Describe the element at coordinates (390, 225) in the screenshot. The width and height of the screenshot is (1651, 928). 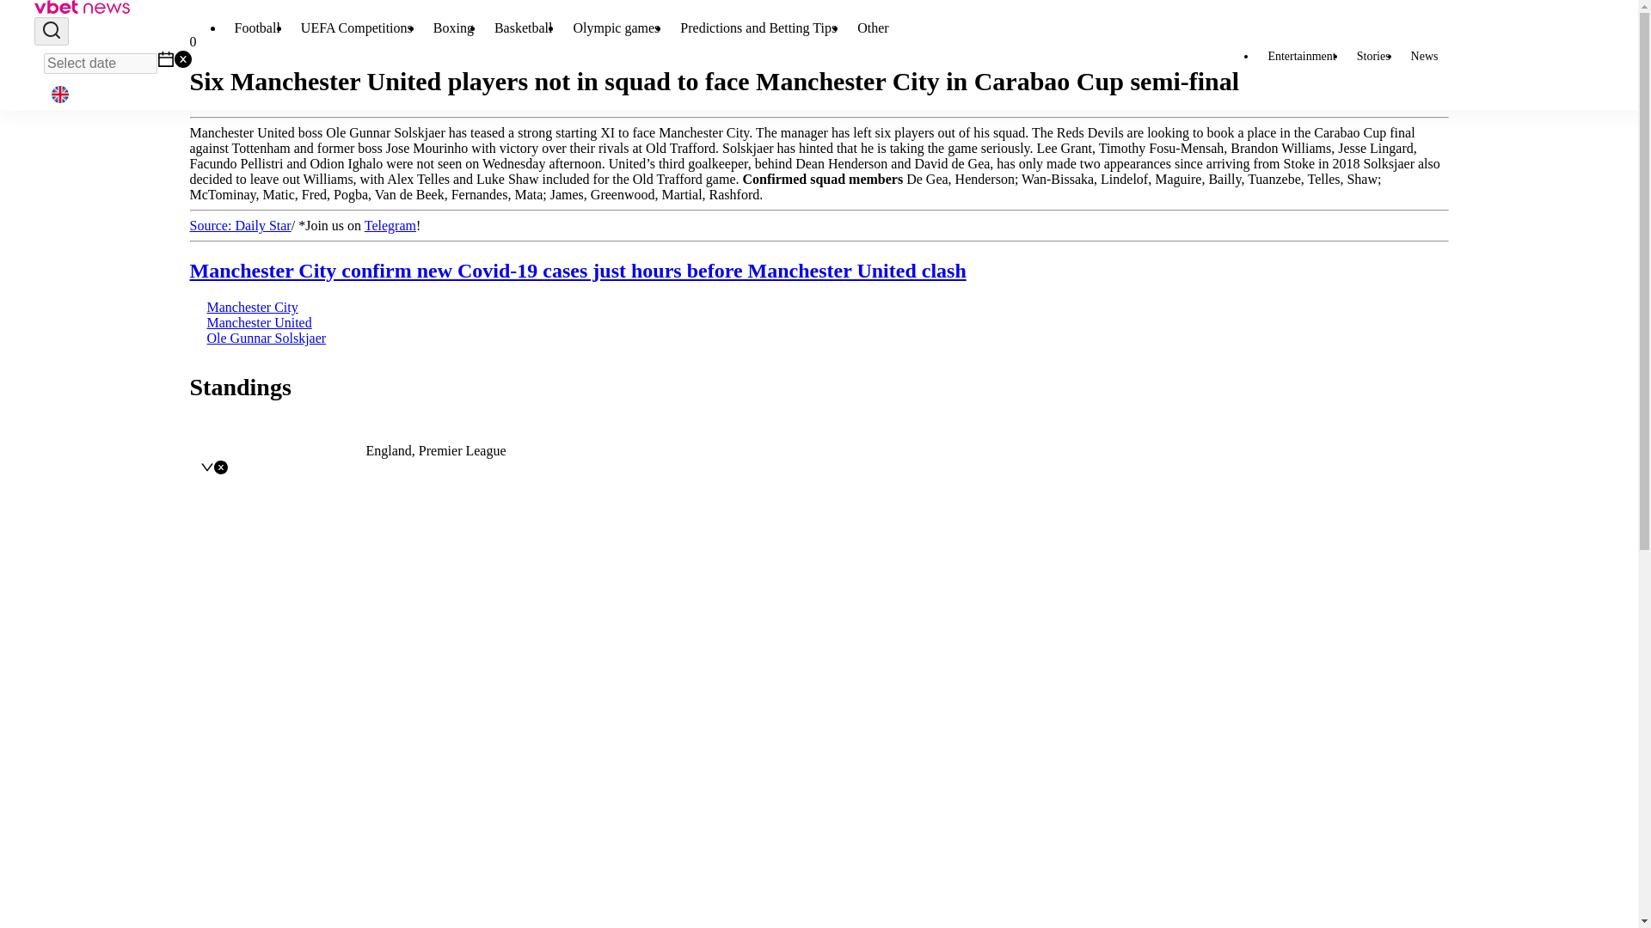
I see `Telegram` at that location.